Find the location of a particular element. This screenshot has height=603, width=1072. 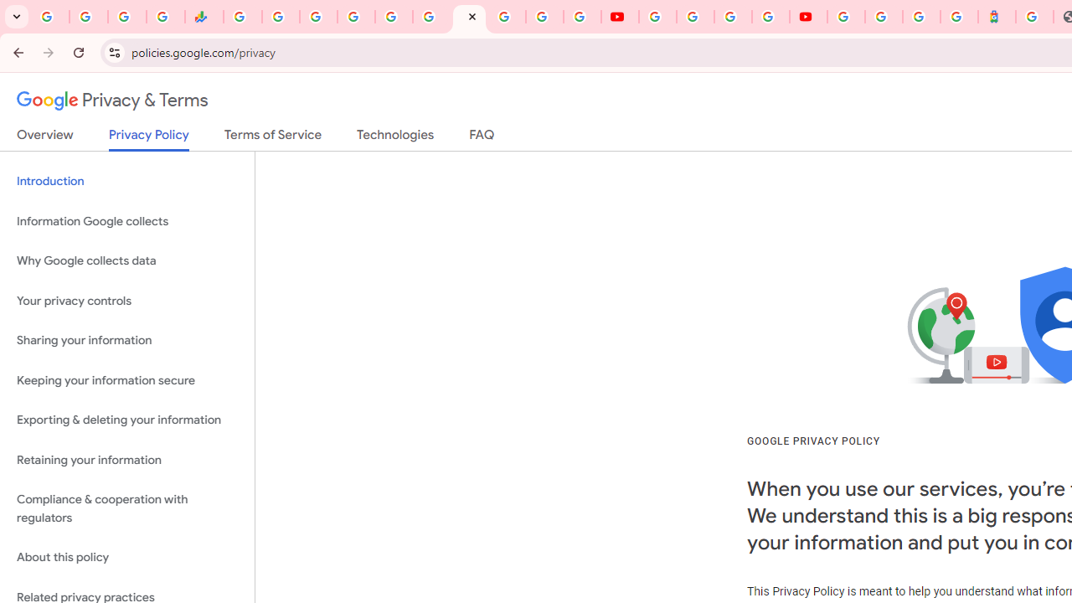

YouTube is located at coordinates (657, 17).